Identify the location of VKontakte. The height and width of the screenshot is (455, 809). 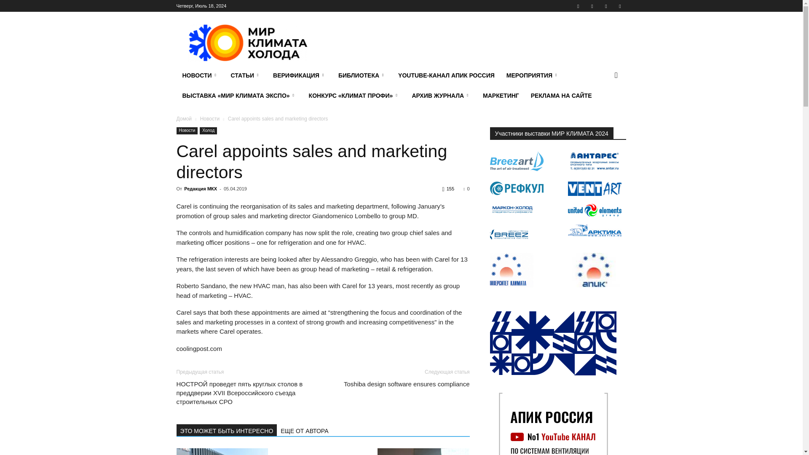
(606, 6).